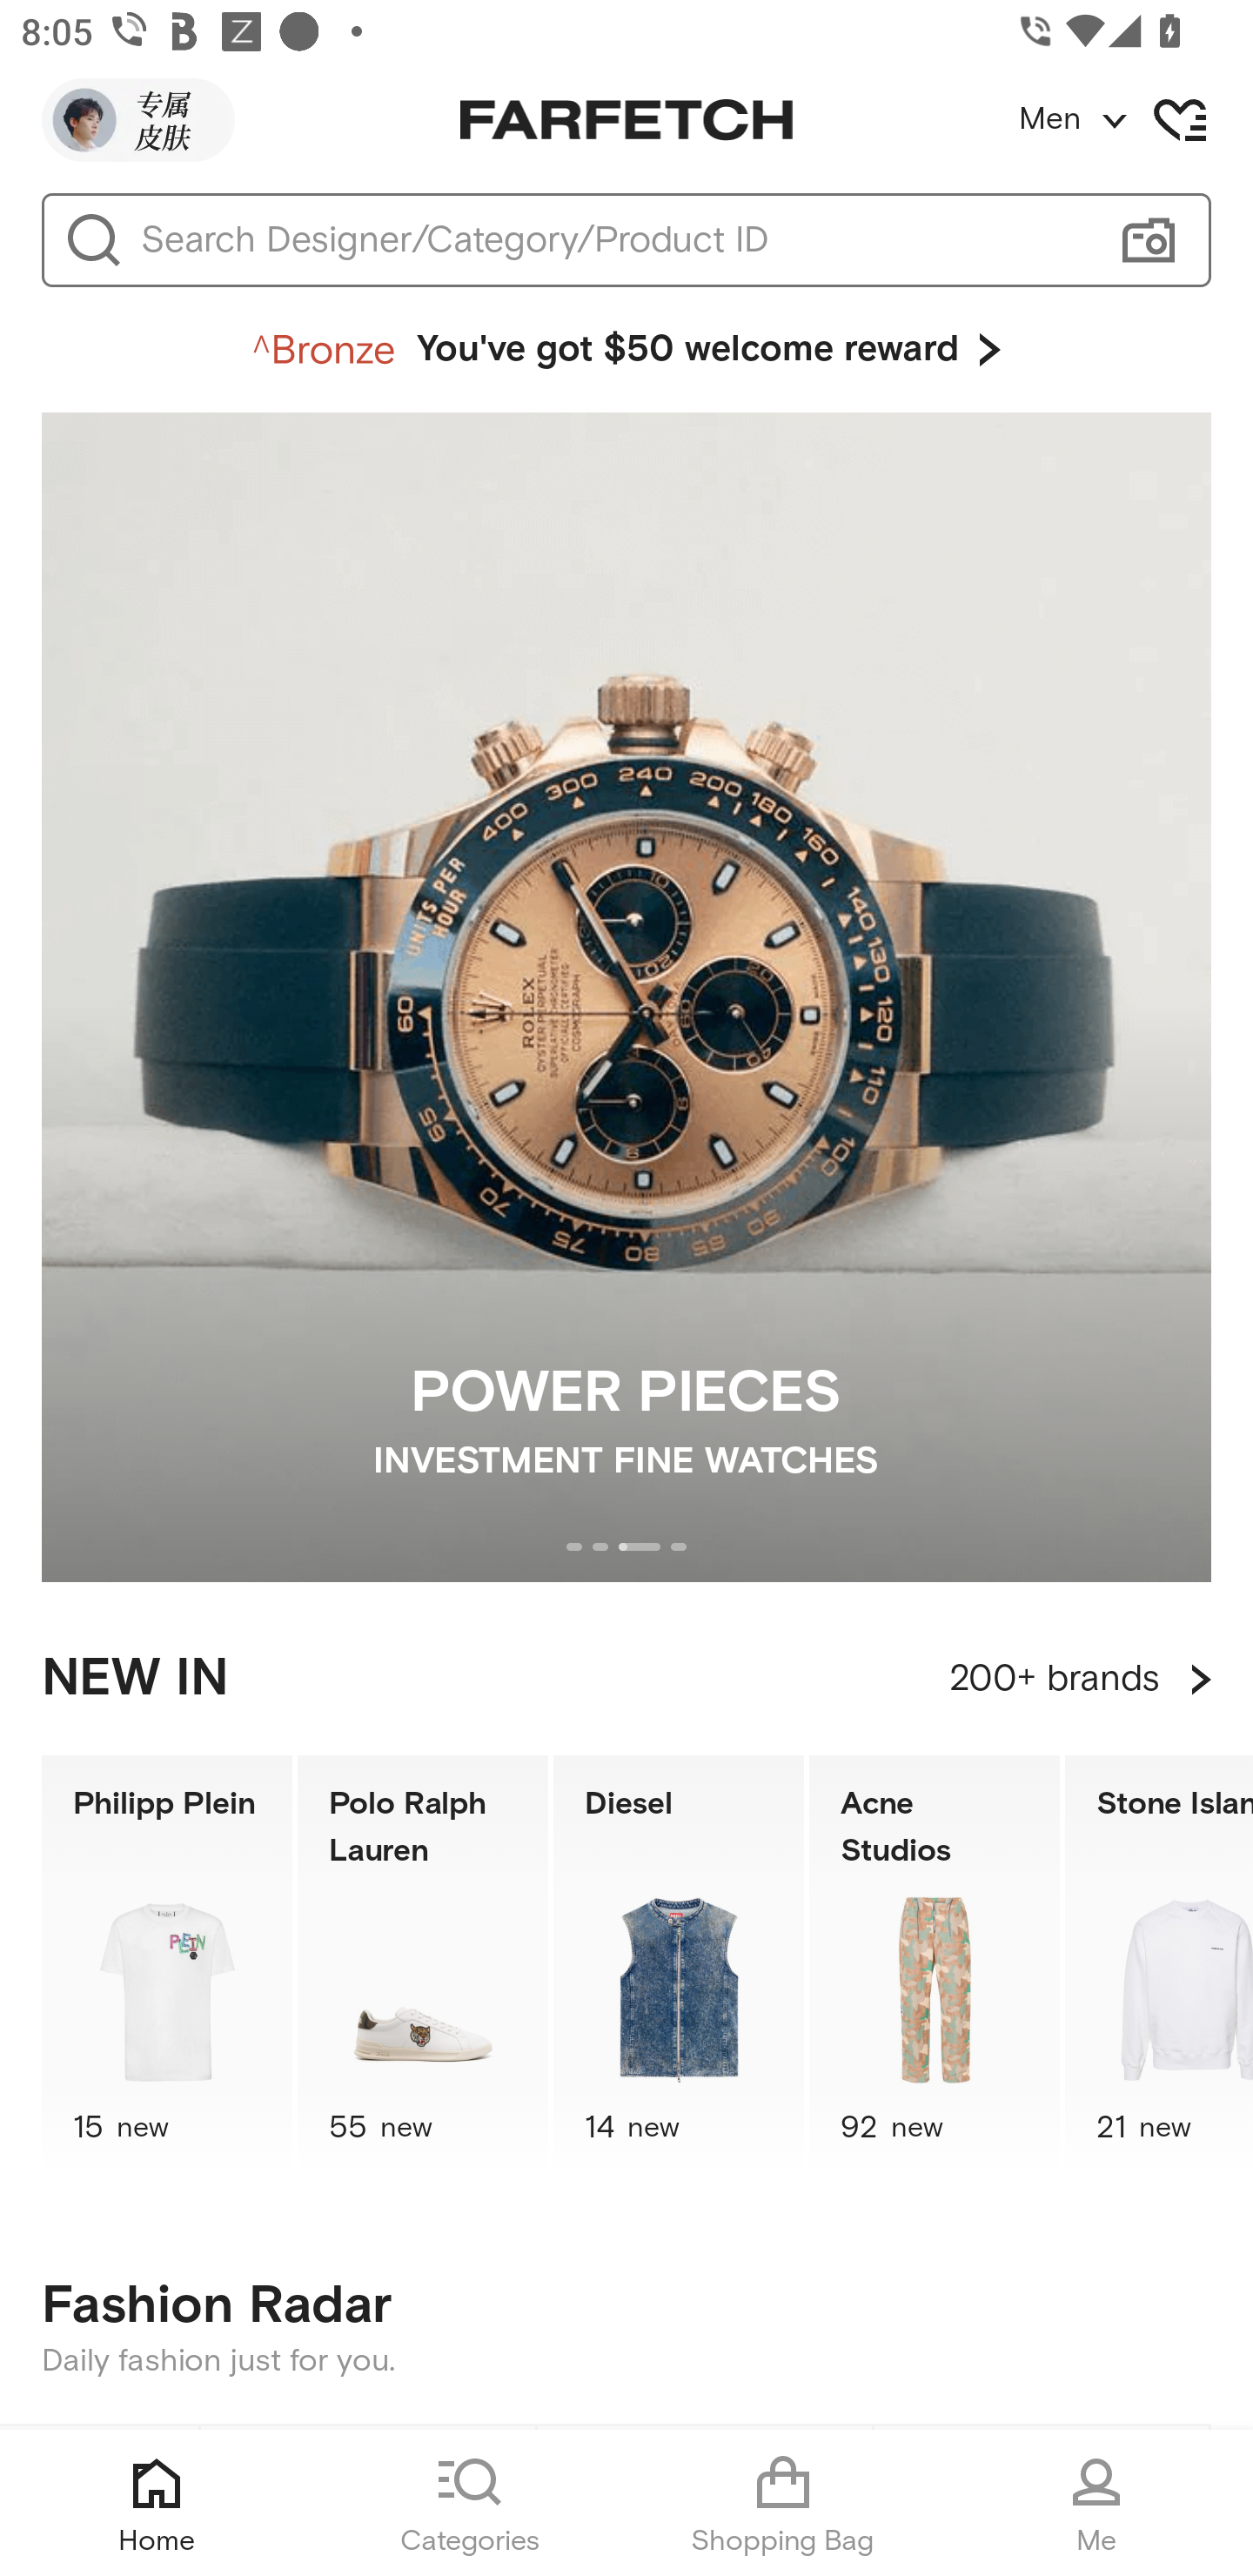 The height and width of the screenshot is (2576, 1253). What do you see at coordinates (470, 2503) in the screenshot?
I see `Categories` at bounding box center [470, 2503].